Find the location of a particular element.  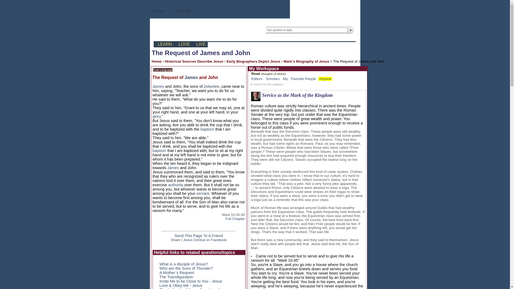

Home is located at coordinates (156, 61).